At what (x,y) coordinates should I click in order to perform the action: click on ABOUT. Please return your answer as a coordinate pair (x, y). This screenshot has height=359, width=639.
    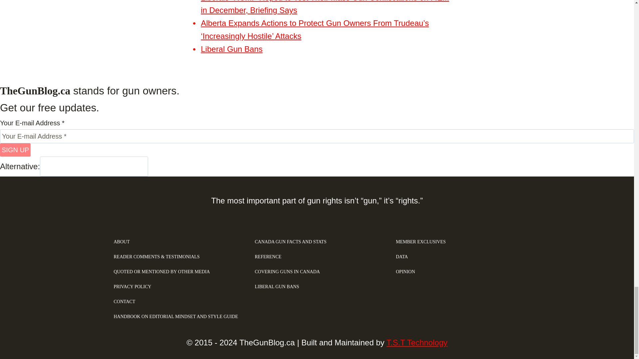
    Looking at the image, I should click on (176, 242).